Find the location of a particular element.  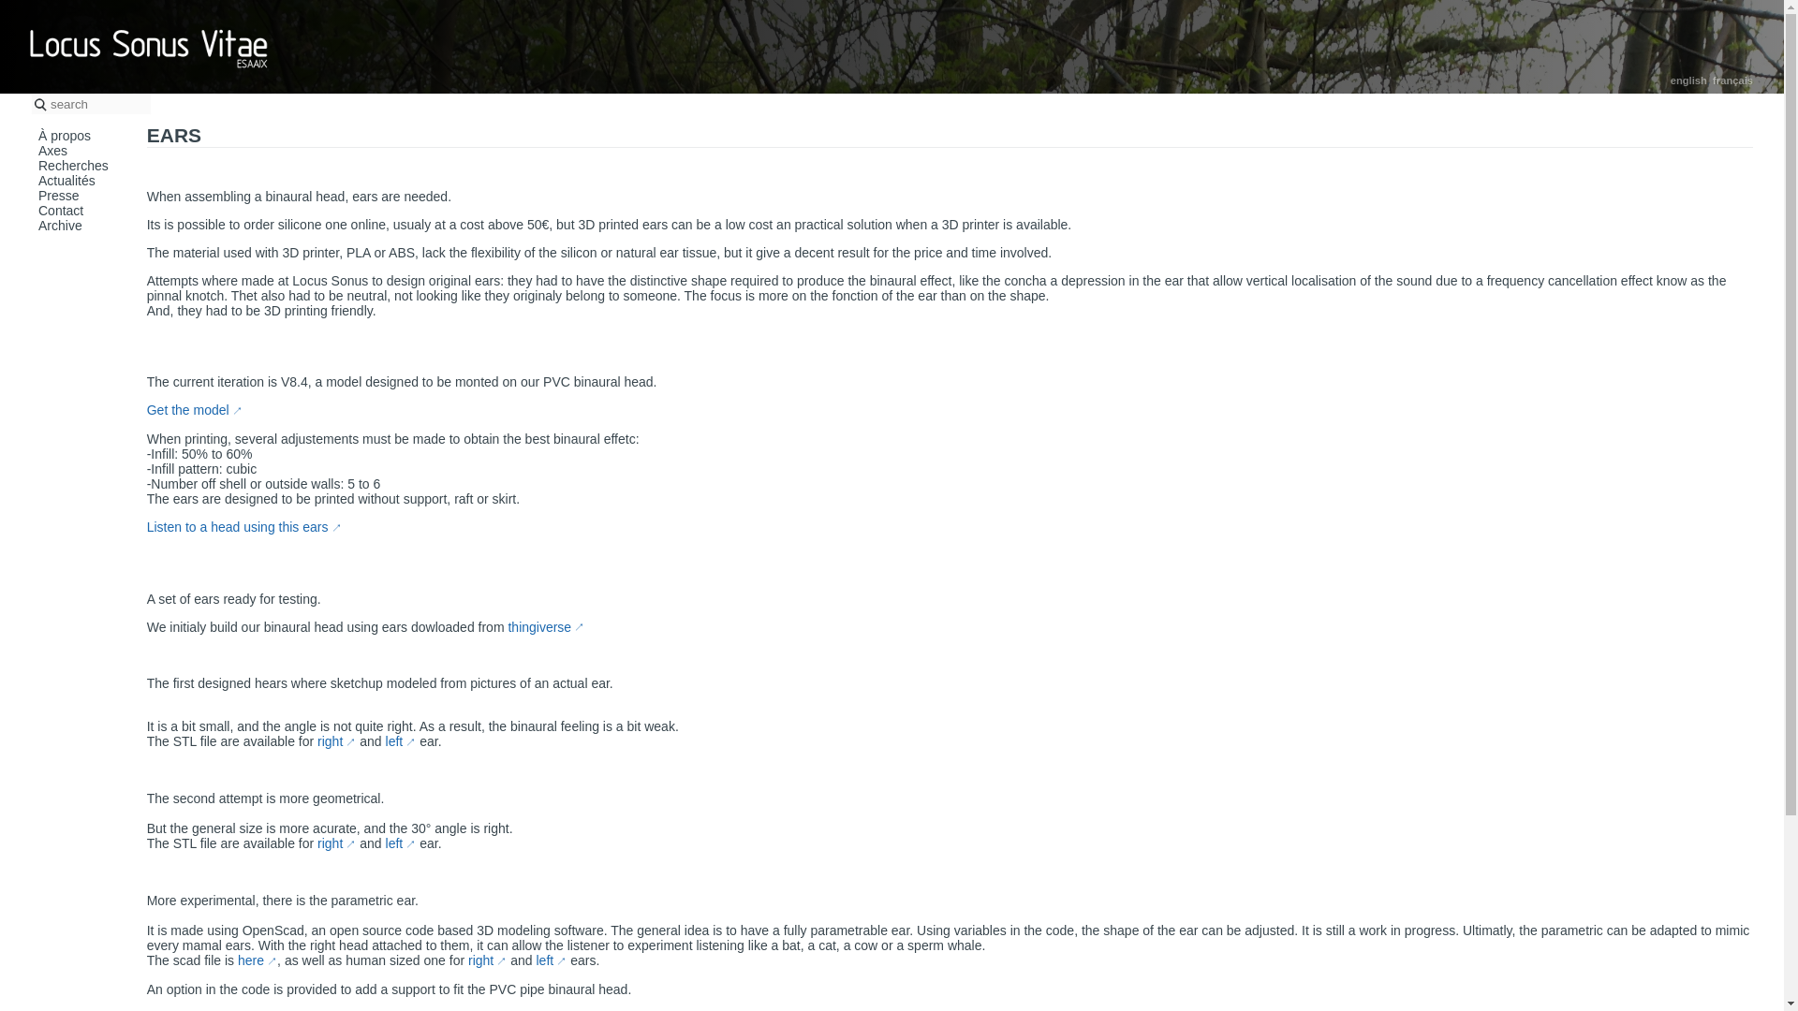

left is located at coordinates (401, 843).